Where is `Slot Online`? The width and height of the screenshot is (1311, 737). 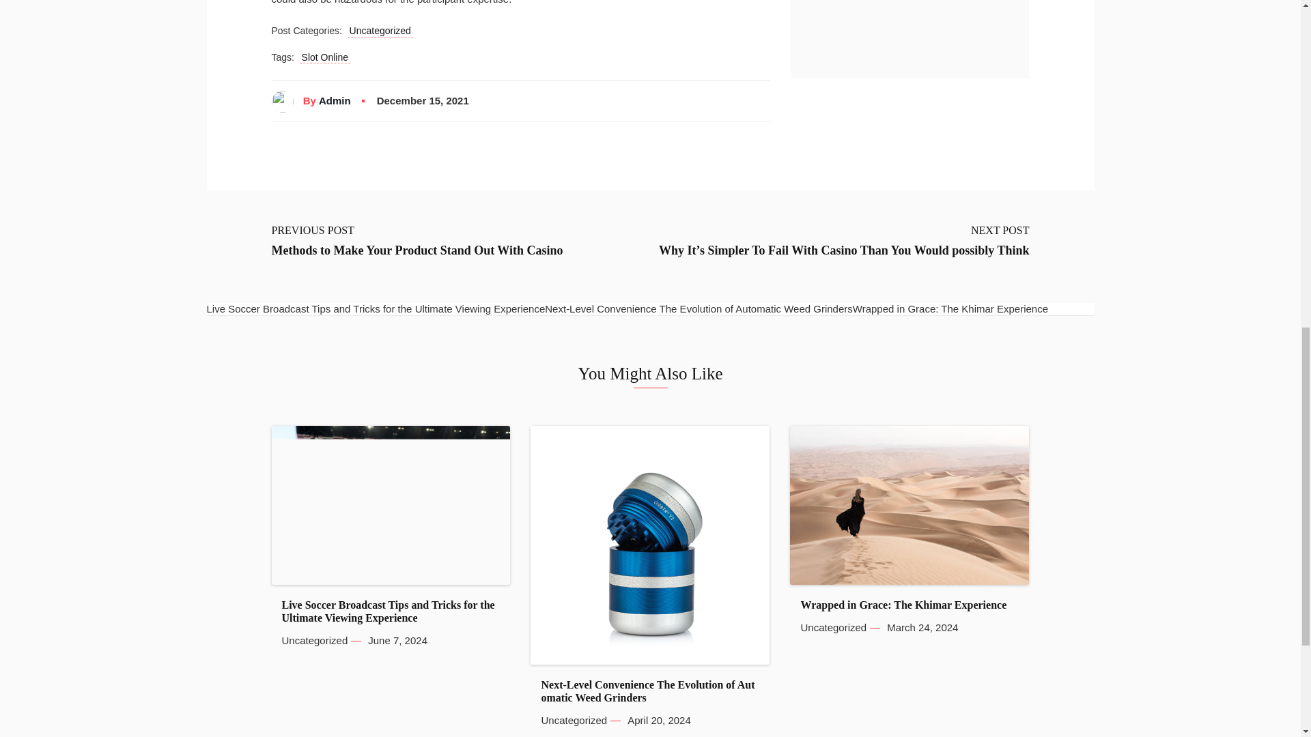
Slot Online is located at coordinates (325, 57).